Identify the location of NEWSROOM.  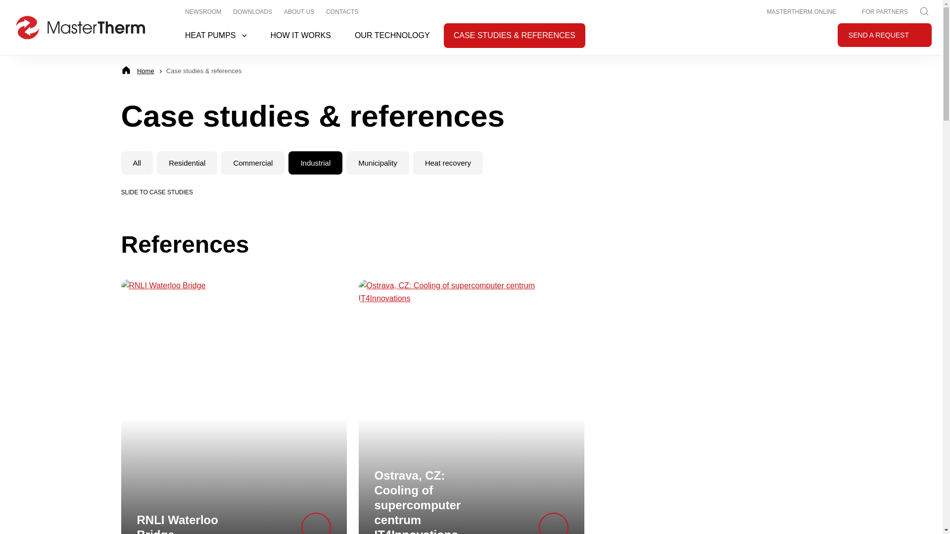
(203, 12).